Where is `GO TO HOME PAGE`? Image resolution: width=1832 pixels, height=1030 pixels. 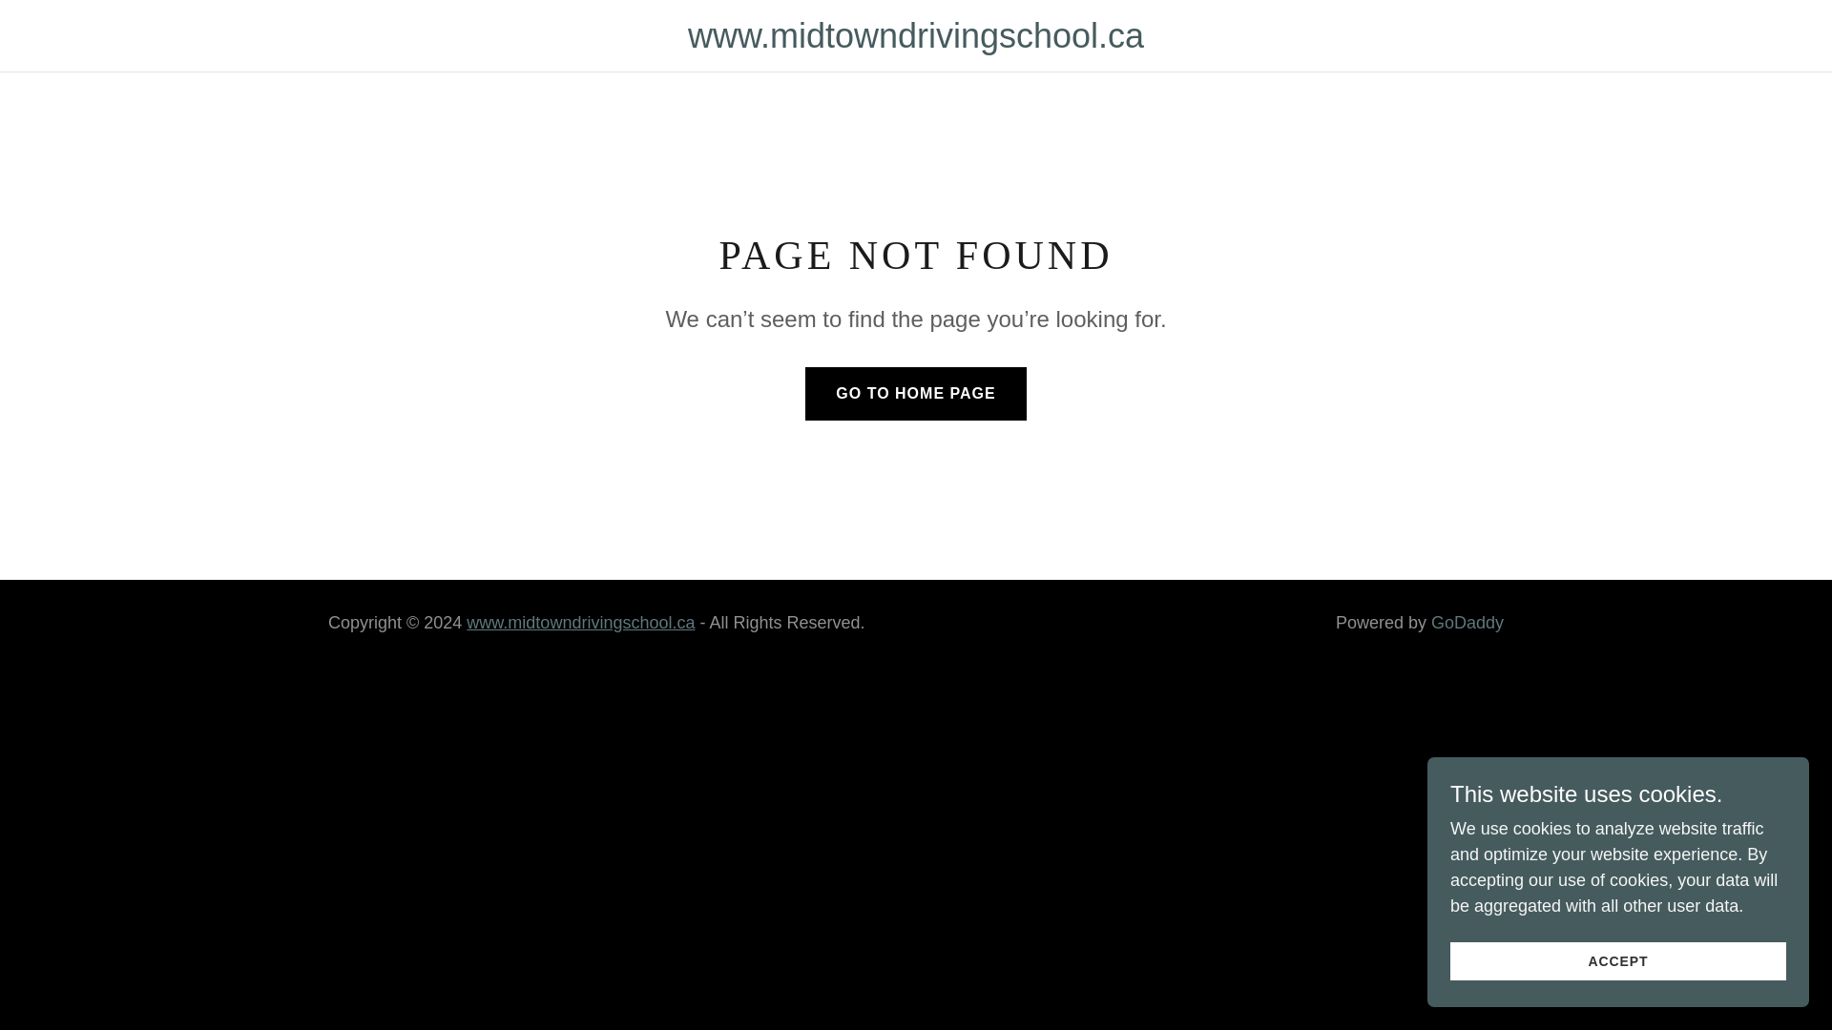
GO TO HOME PAGE is located at coordinates (916, 393).